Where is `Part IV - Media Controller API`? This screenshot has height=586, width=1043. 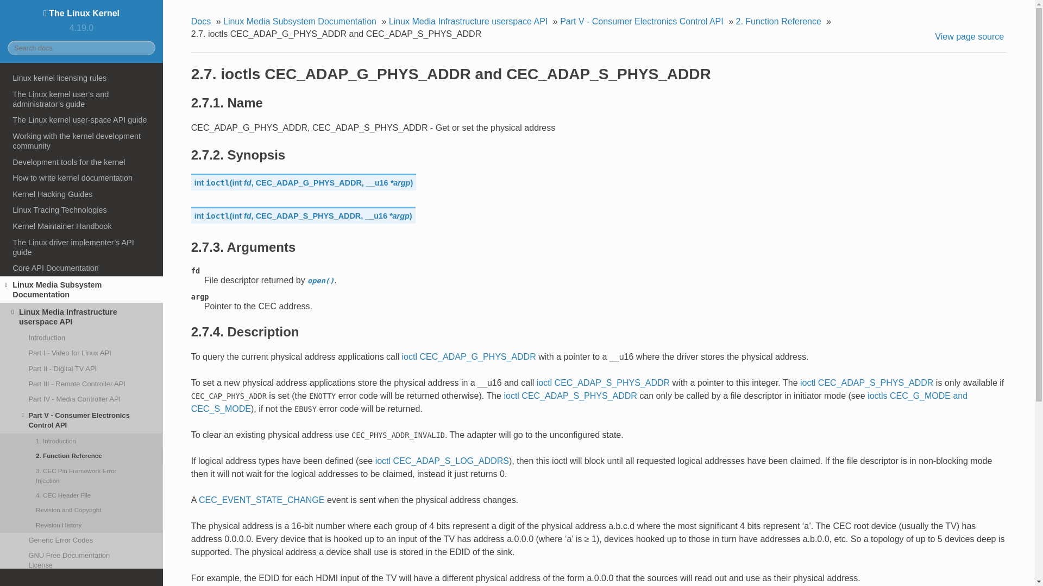 Part IV - Media Controller API is located at coordinates (81, 399).